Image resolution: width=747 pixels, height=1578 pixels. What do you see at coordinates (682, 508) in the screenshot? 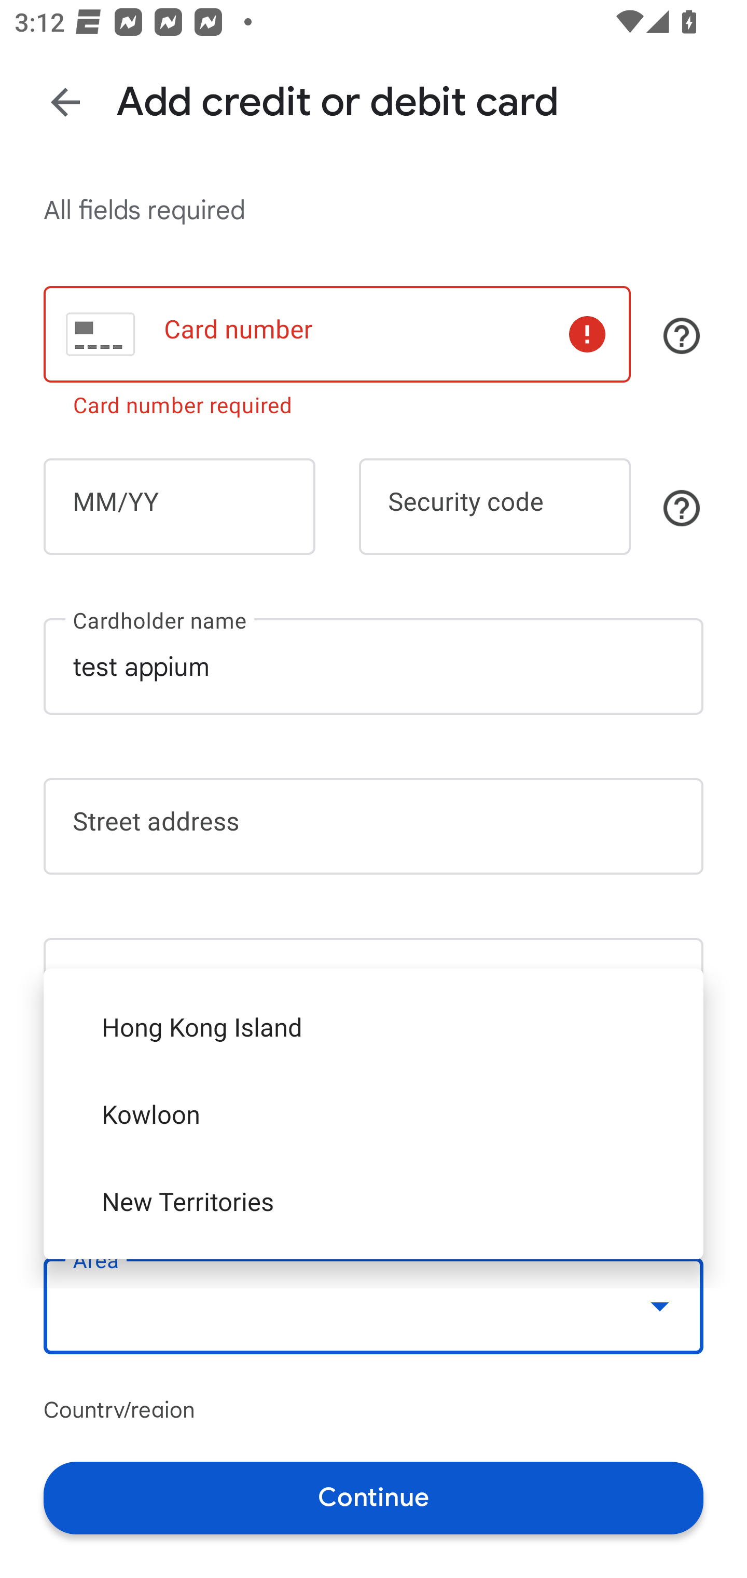
I see `Security code help` at bounding box center [682, 508].